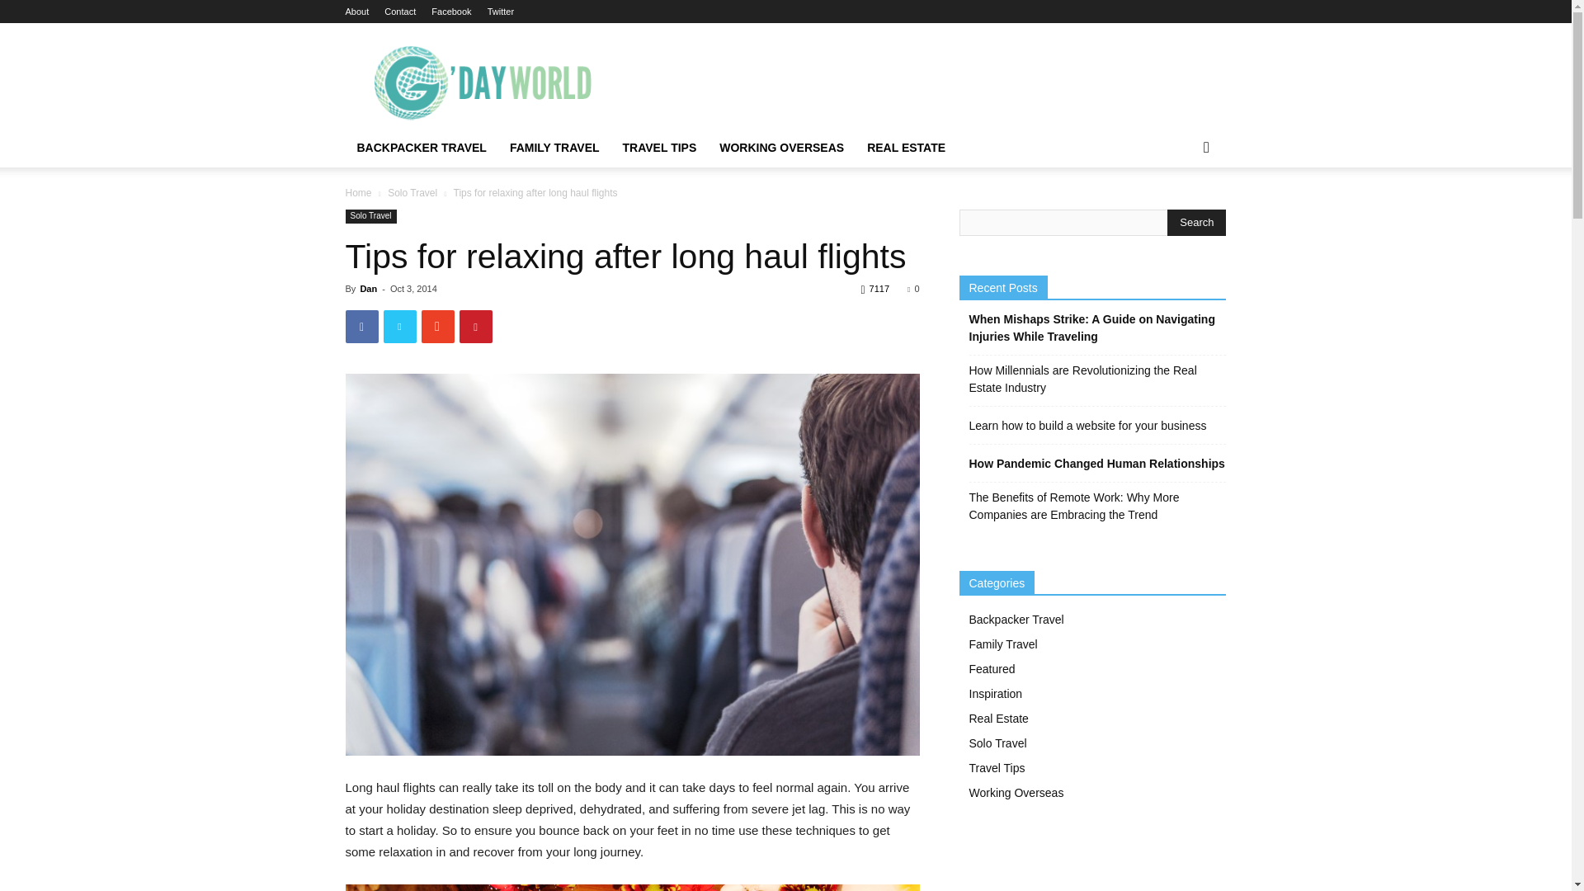 Image resolution: width=1584 pixels, height=891 pixels. What do you see at coordinates (399, 12) in the screenshot?
I see `Contact` at bounding box center [399, 12].